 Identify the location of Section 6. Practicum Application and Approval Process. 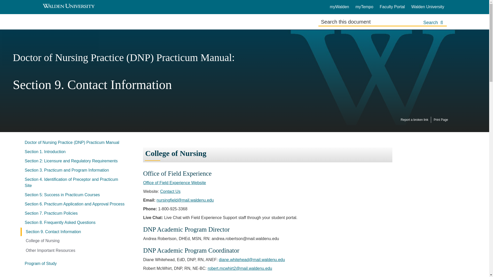
(74, 204).